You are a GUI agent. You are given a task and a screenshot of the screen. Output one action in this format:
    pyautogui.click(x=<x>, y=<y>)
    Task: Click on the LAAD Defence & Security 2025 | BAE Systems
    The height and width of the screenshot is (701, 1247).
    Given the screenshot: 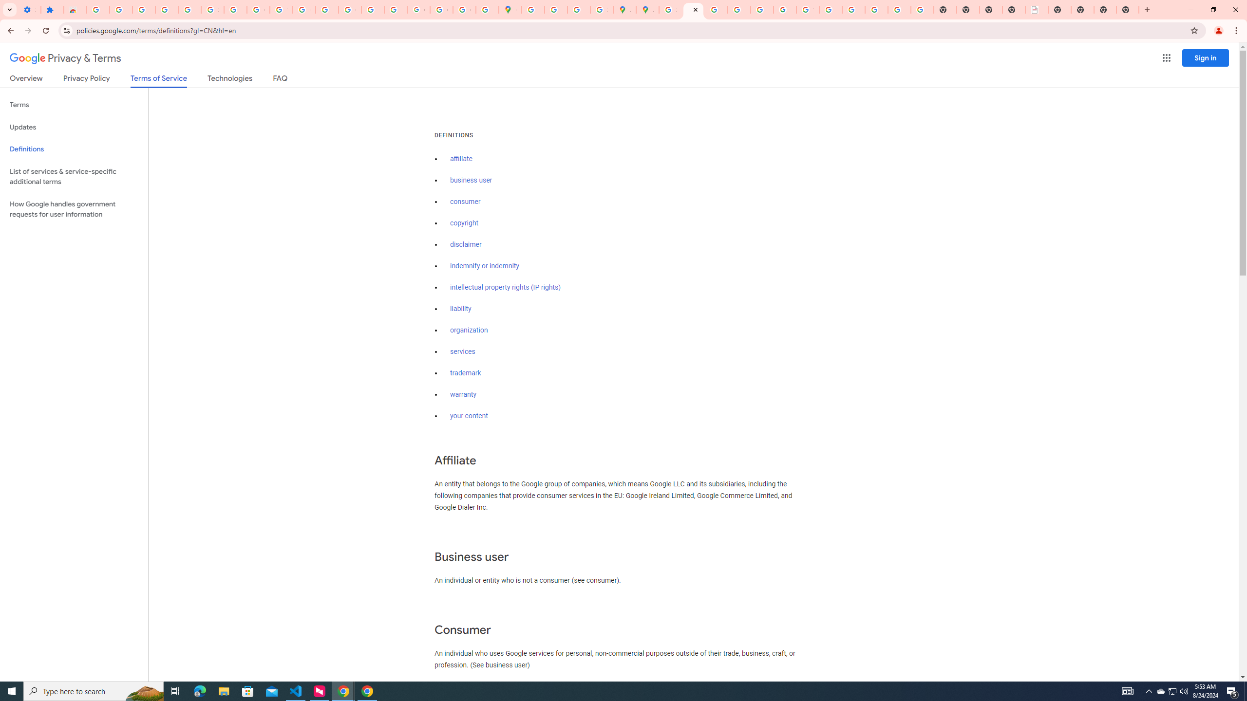 What is the action you would take?
    pyautogui.click(x=1037, y=10)
    